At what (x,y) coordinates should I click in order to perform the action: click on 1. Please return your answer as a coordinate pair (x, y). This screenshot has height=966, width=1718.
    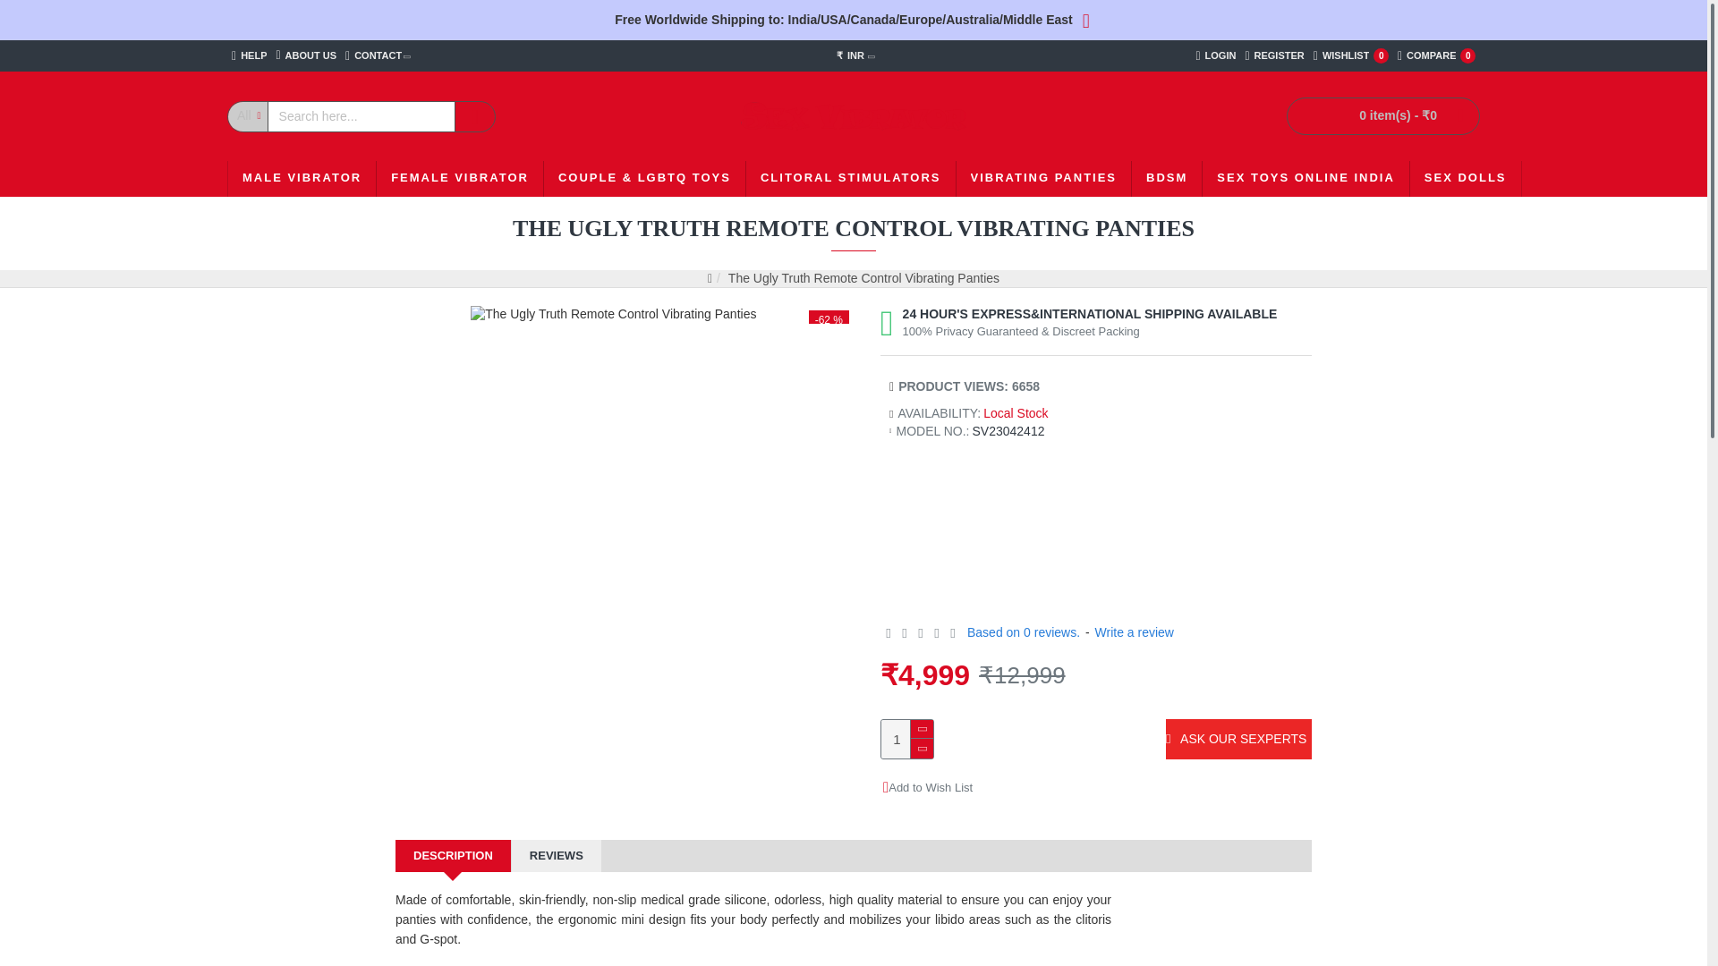
    Looking at the image, I should click on (1215, 55).